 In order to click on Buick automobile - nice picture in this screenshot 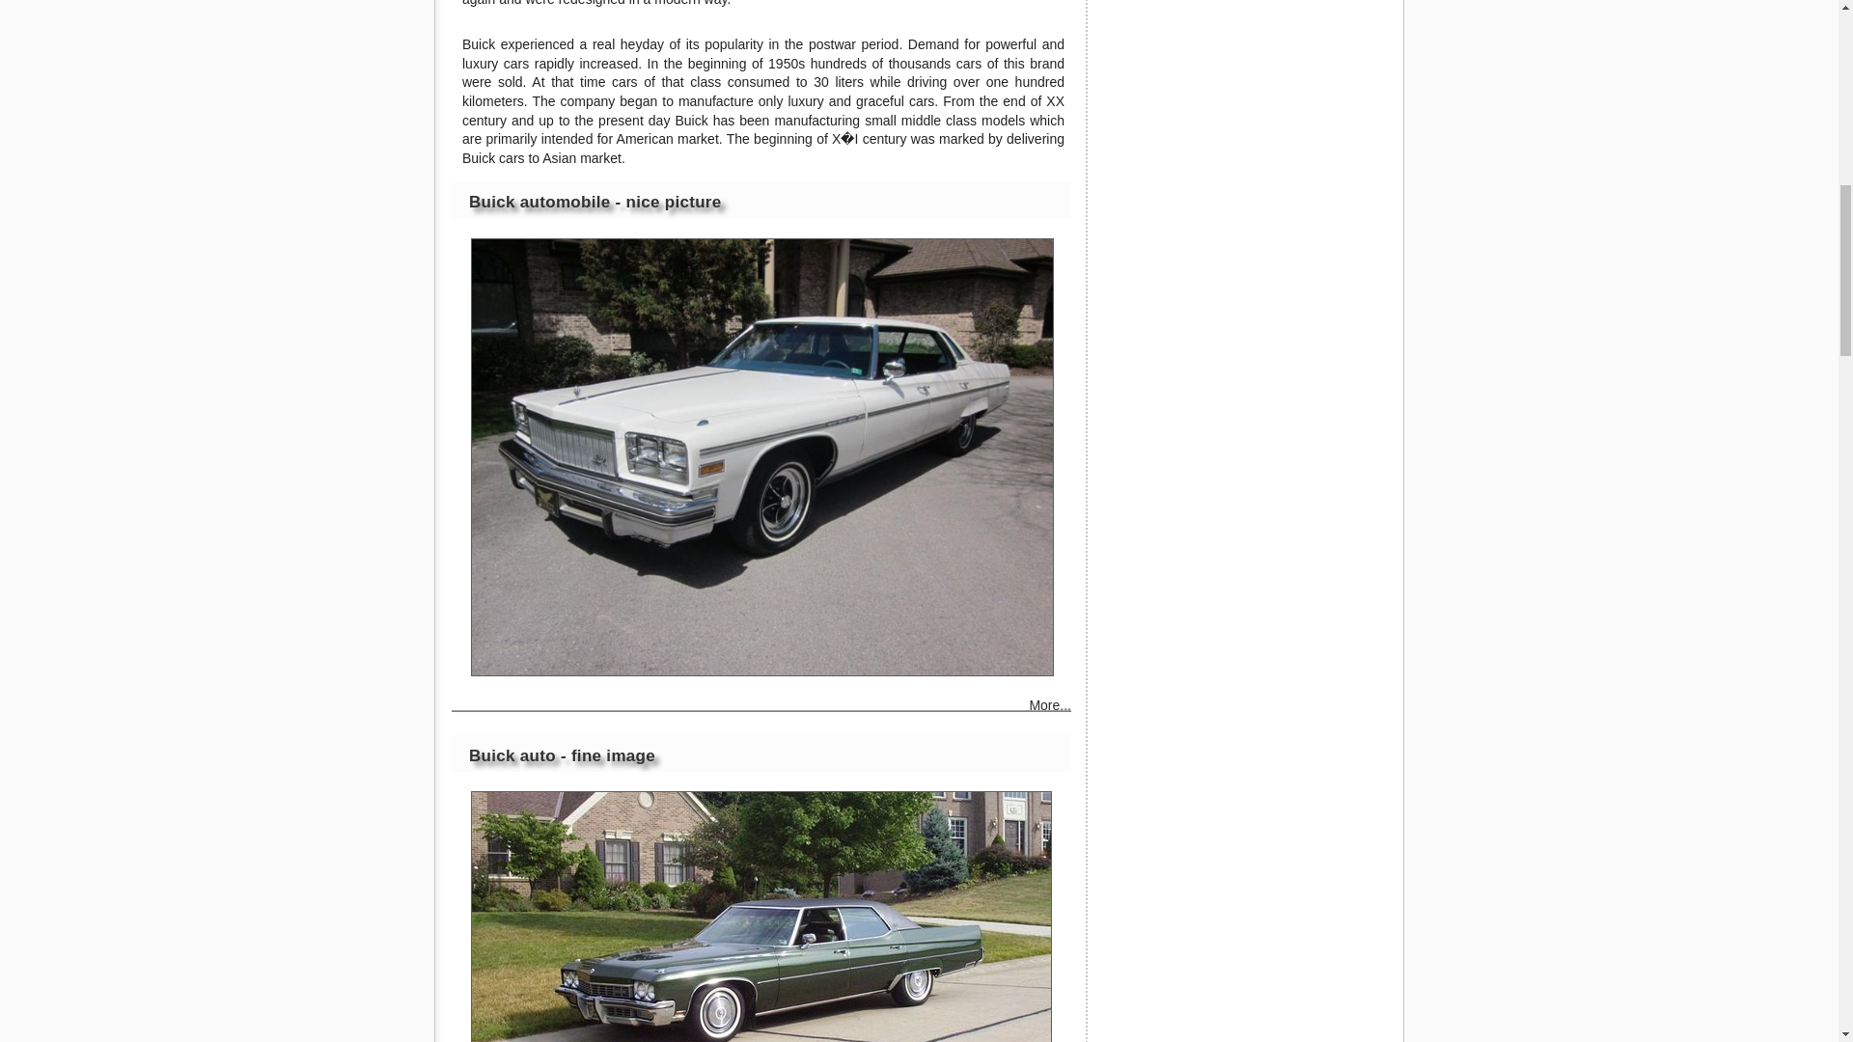, I will do `click(595, 202)`.